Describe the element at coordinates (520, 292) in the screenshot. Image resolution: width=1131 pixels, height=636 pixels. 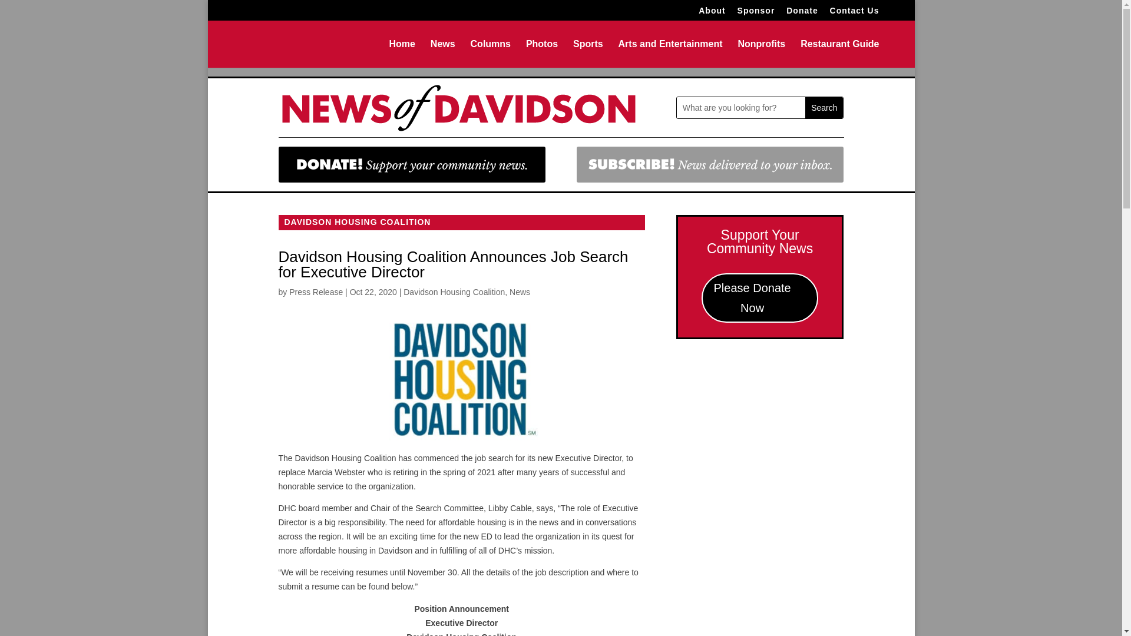
I see `News` at that location.